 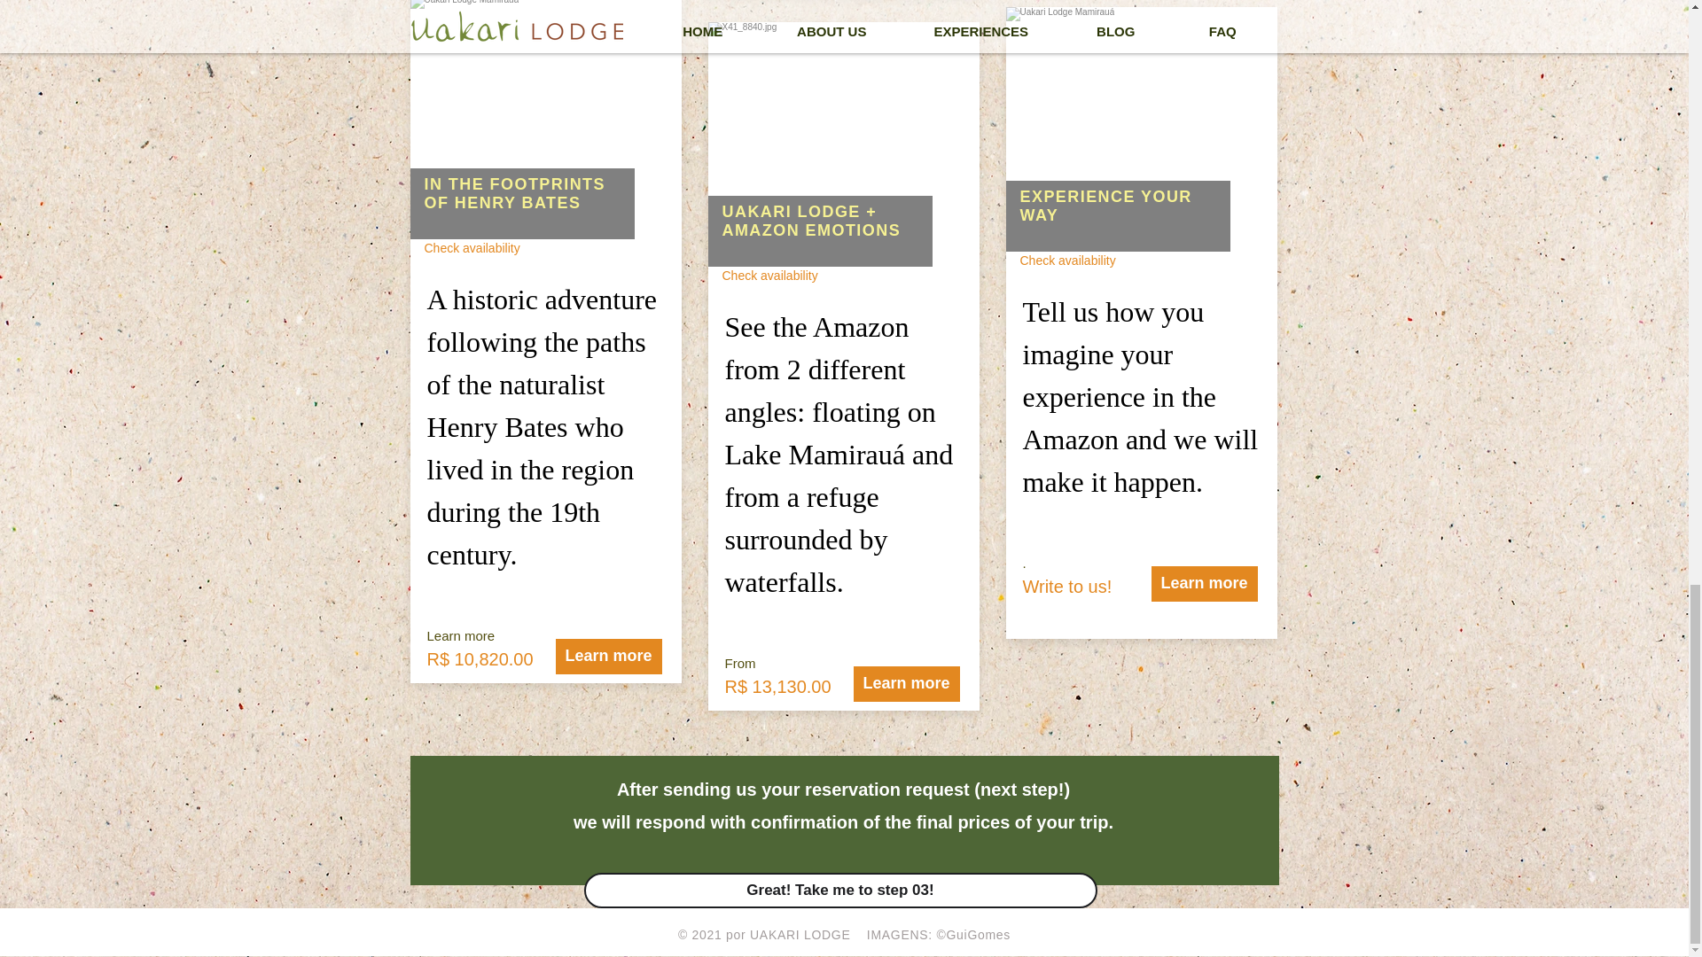 I want to click on Learn more, so click(x=1204, y=584).